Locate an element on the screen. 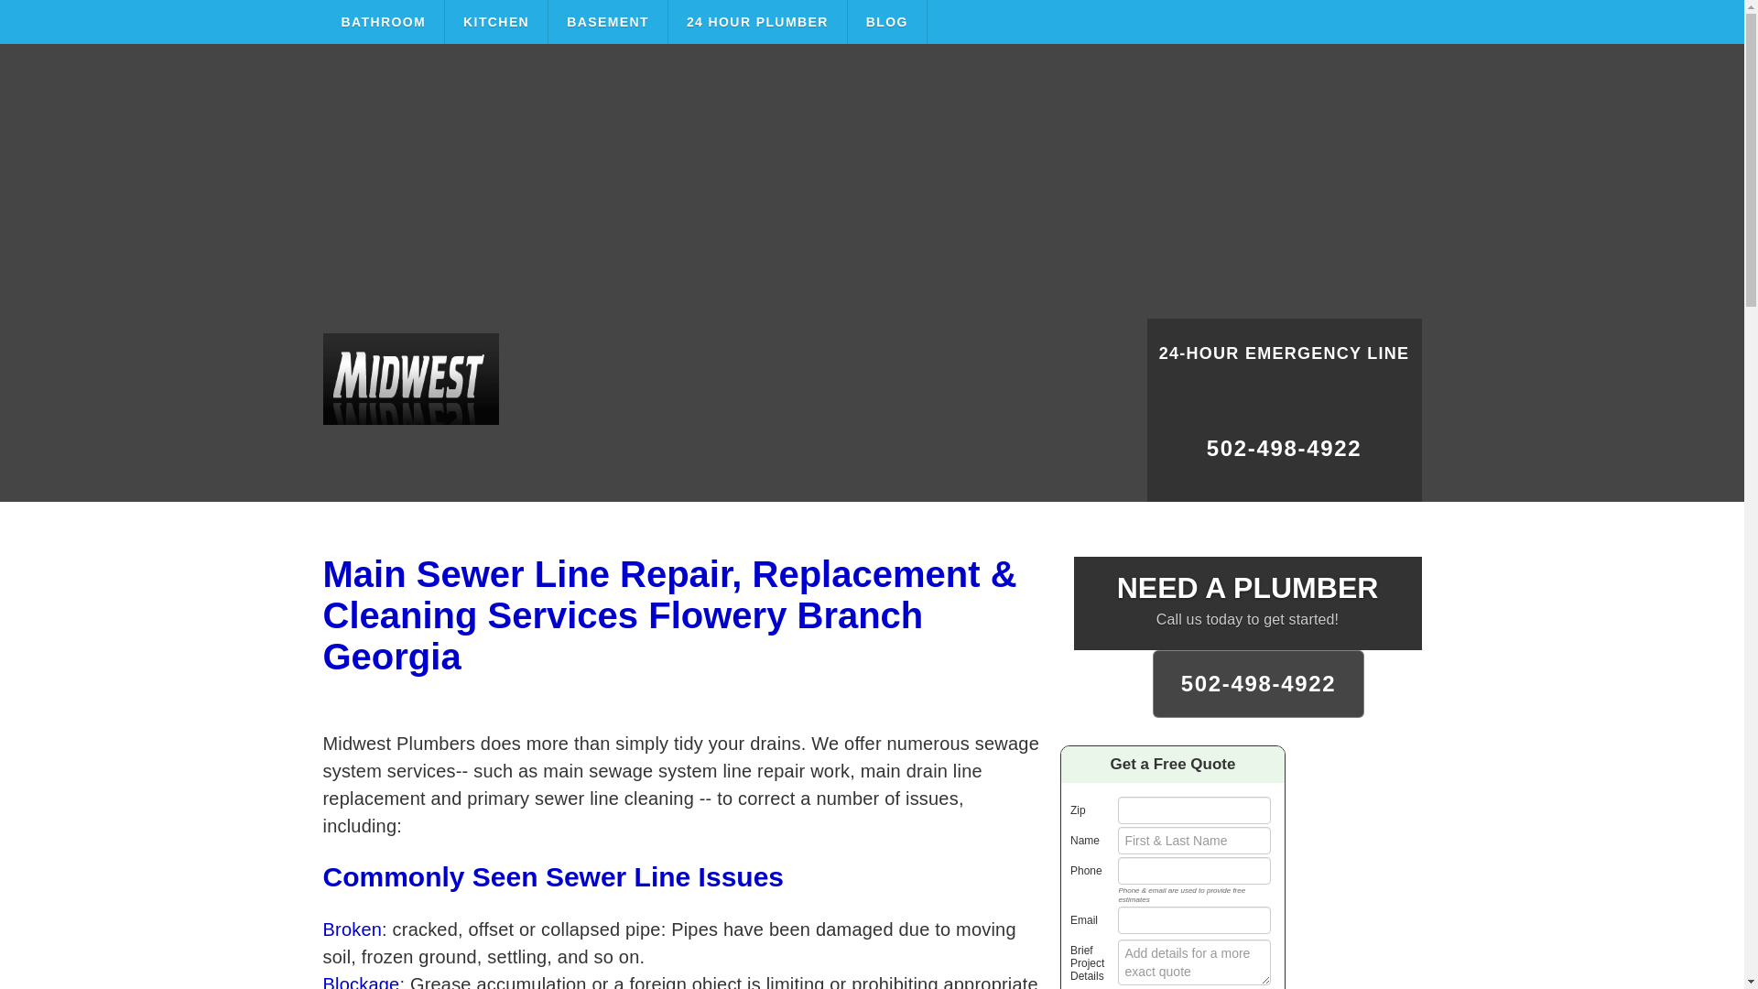 Image resolution: width=1758 pixels, height=989 pixels. BLOG is located at coordinates (887, 22).